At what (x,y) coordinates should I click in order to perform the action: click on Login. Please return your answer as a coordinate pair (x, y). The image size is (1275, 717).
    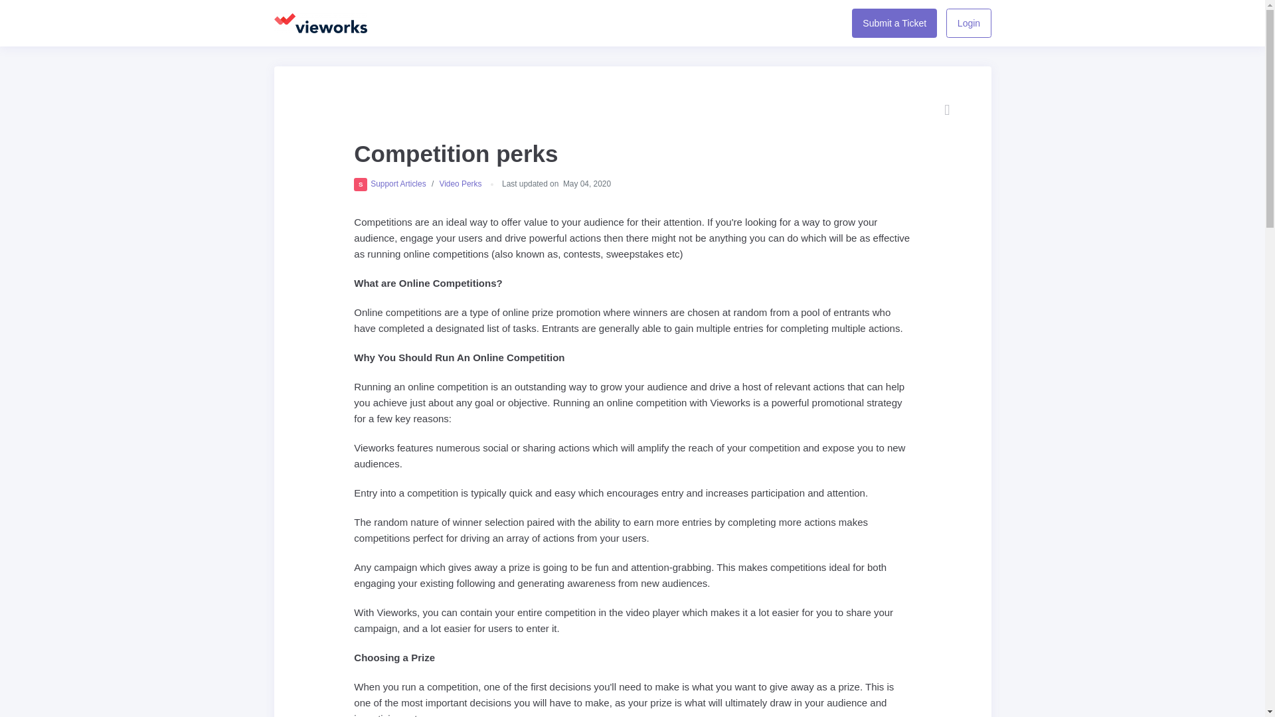
    Looking at the image, I should click on (894, 23).